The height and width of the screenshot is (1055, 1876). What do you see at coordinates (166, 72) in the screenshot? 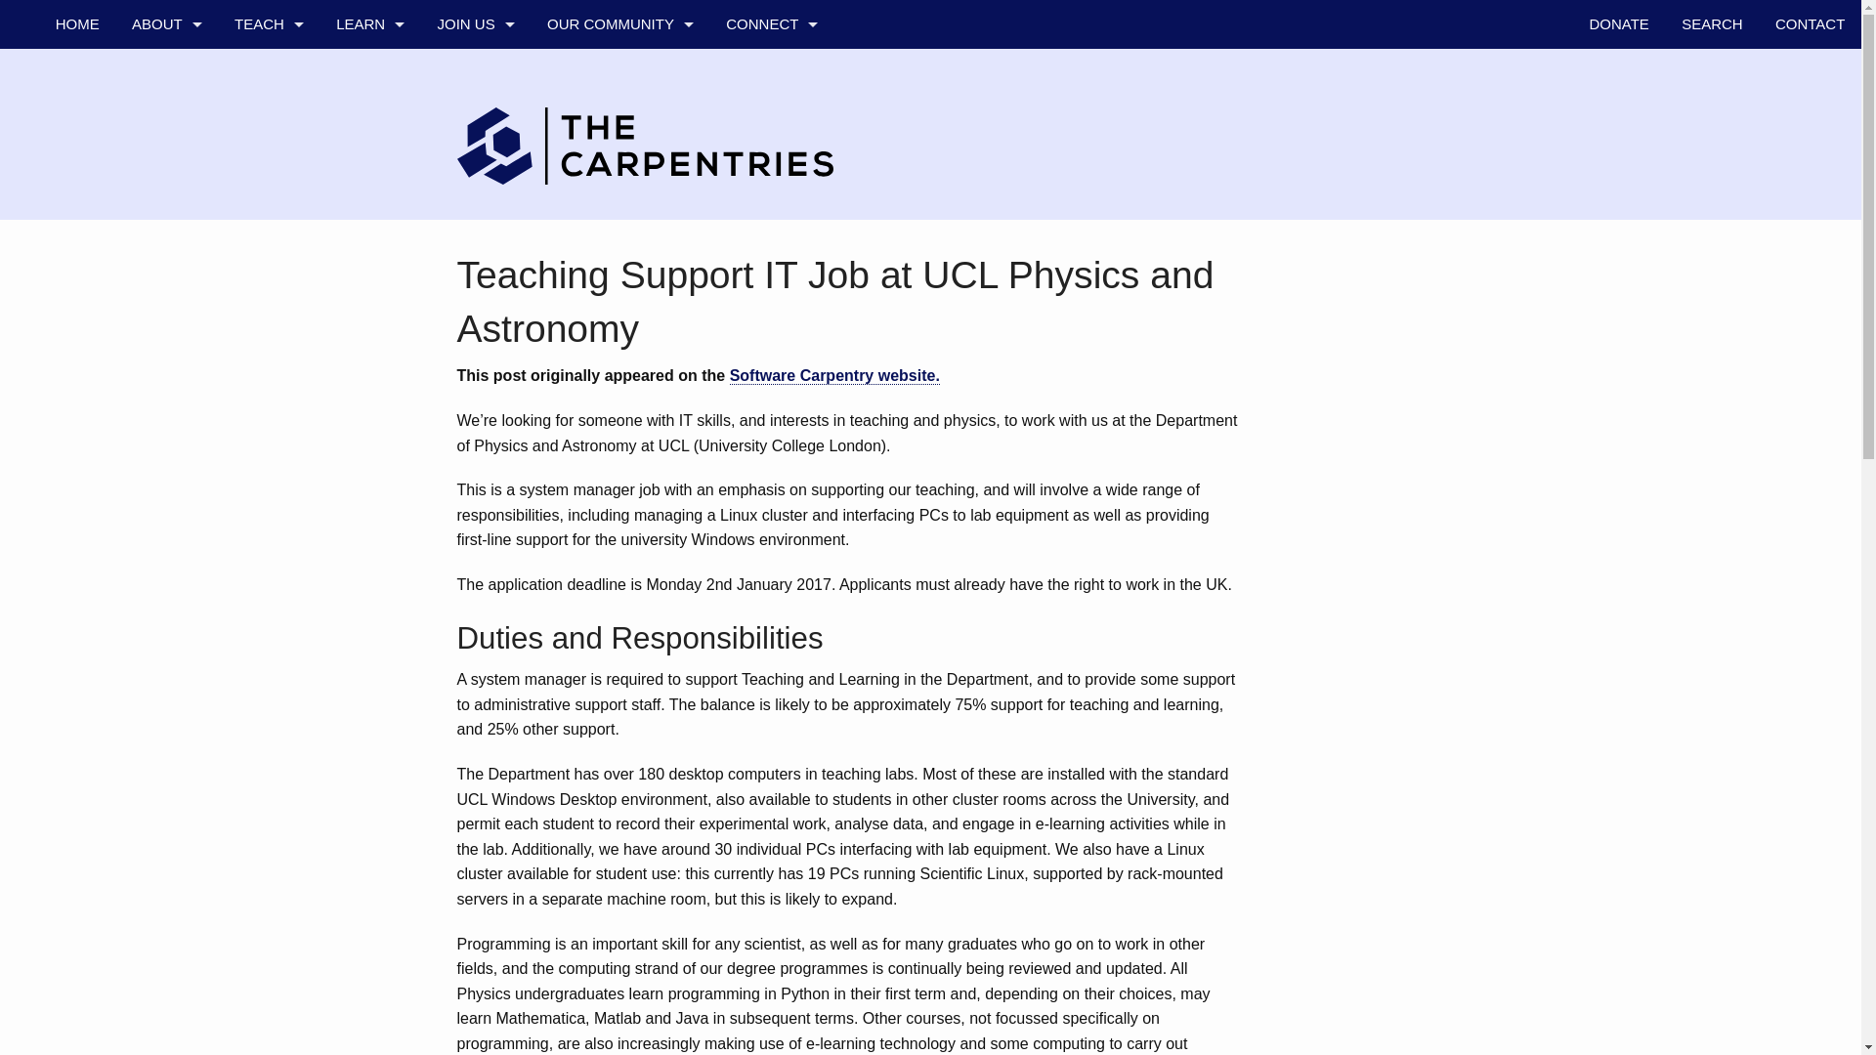
I see `ABOUT US` at bounding box center [166, 72].